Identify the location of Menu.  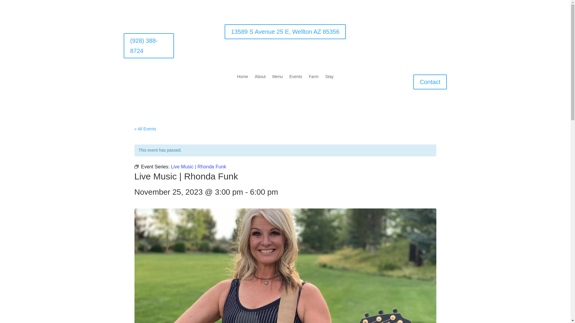
(277, 78).